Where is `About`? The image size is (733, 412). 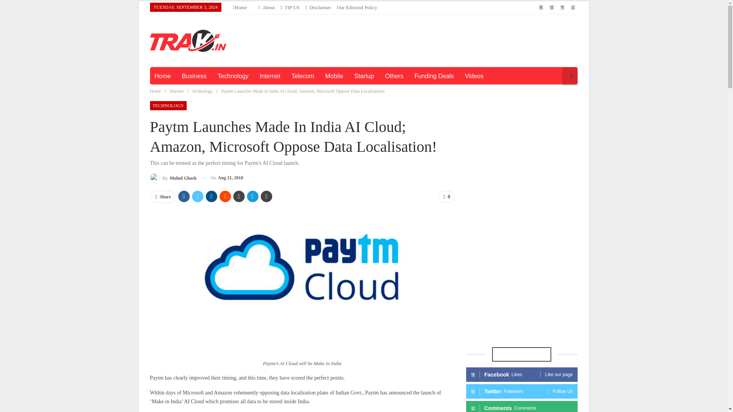
About is located at coordinates (266, 7).